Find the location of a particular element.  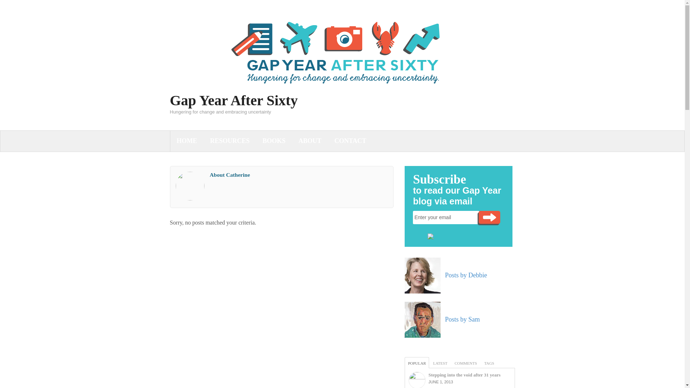

BOOKS is located at coordinates (274, 141).